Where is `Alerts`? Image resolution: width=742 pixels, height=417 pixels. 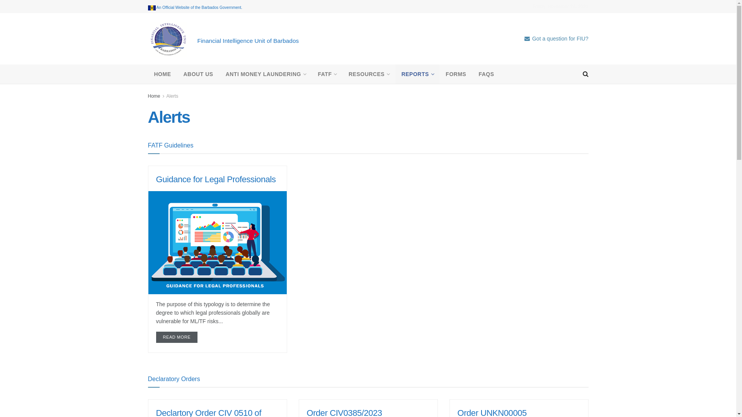 Alerts is located at coordinates (172, 96).